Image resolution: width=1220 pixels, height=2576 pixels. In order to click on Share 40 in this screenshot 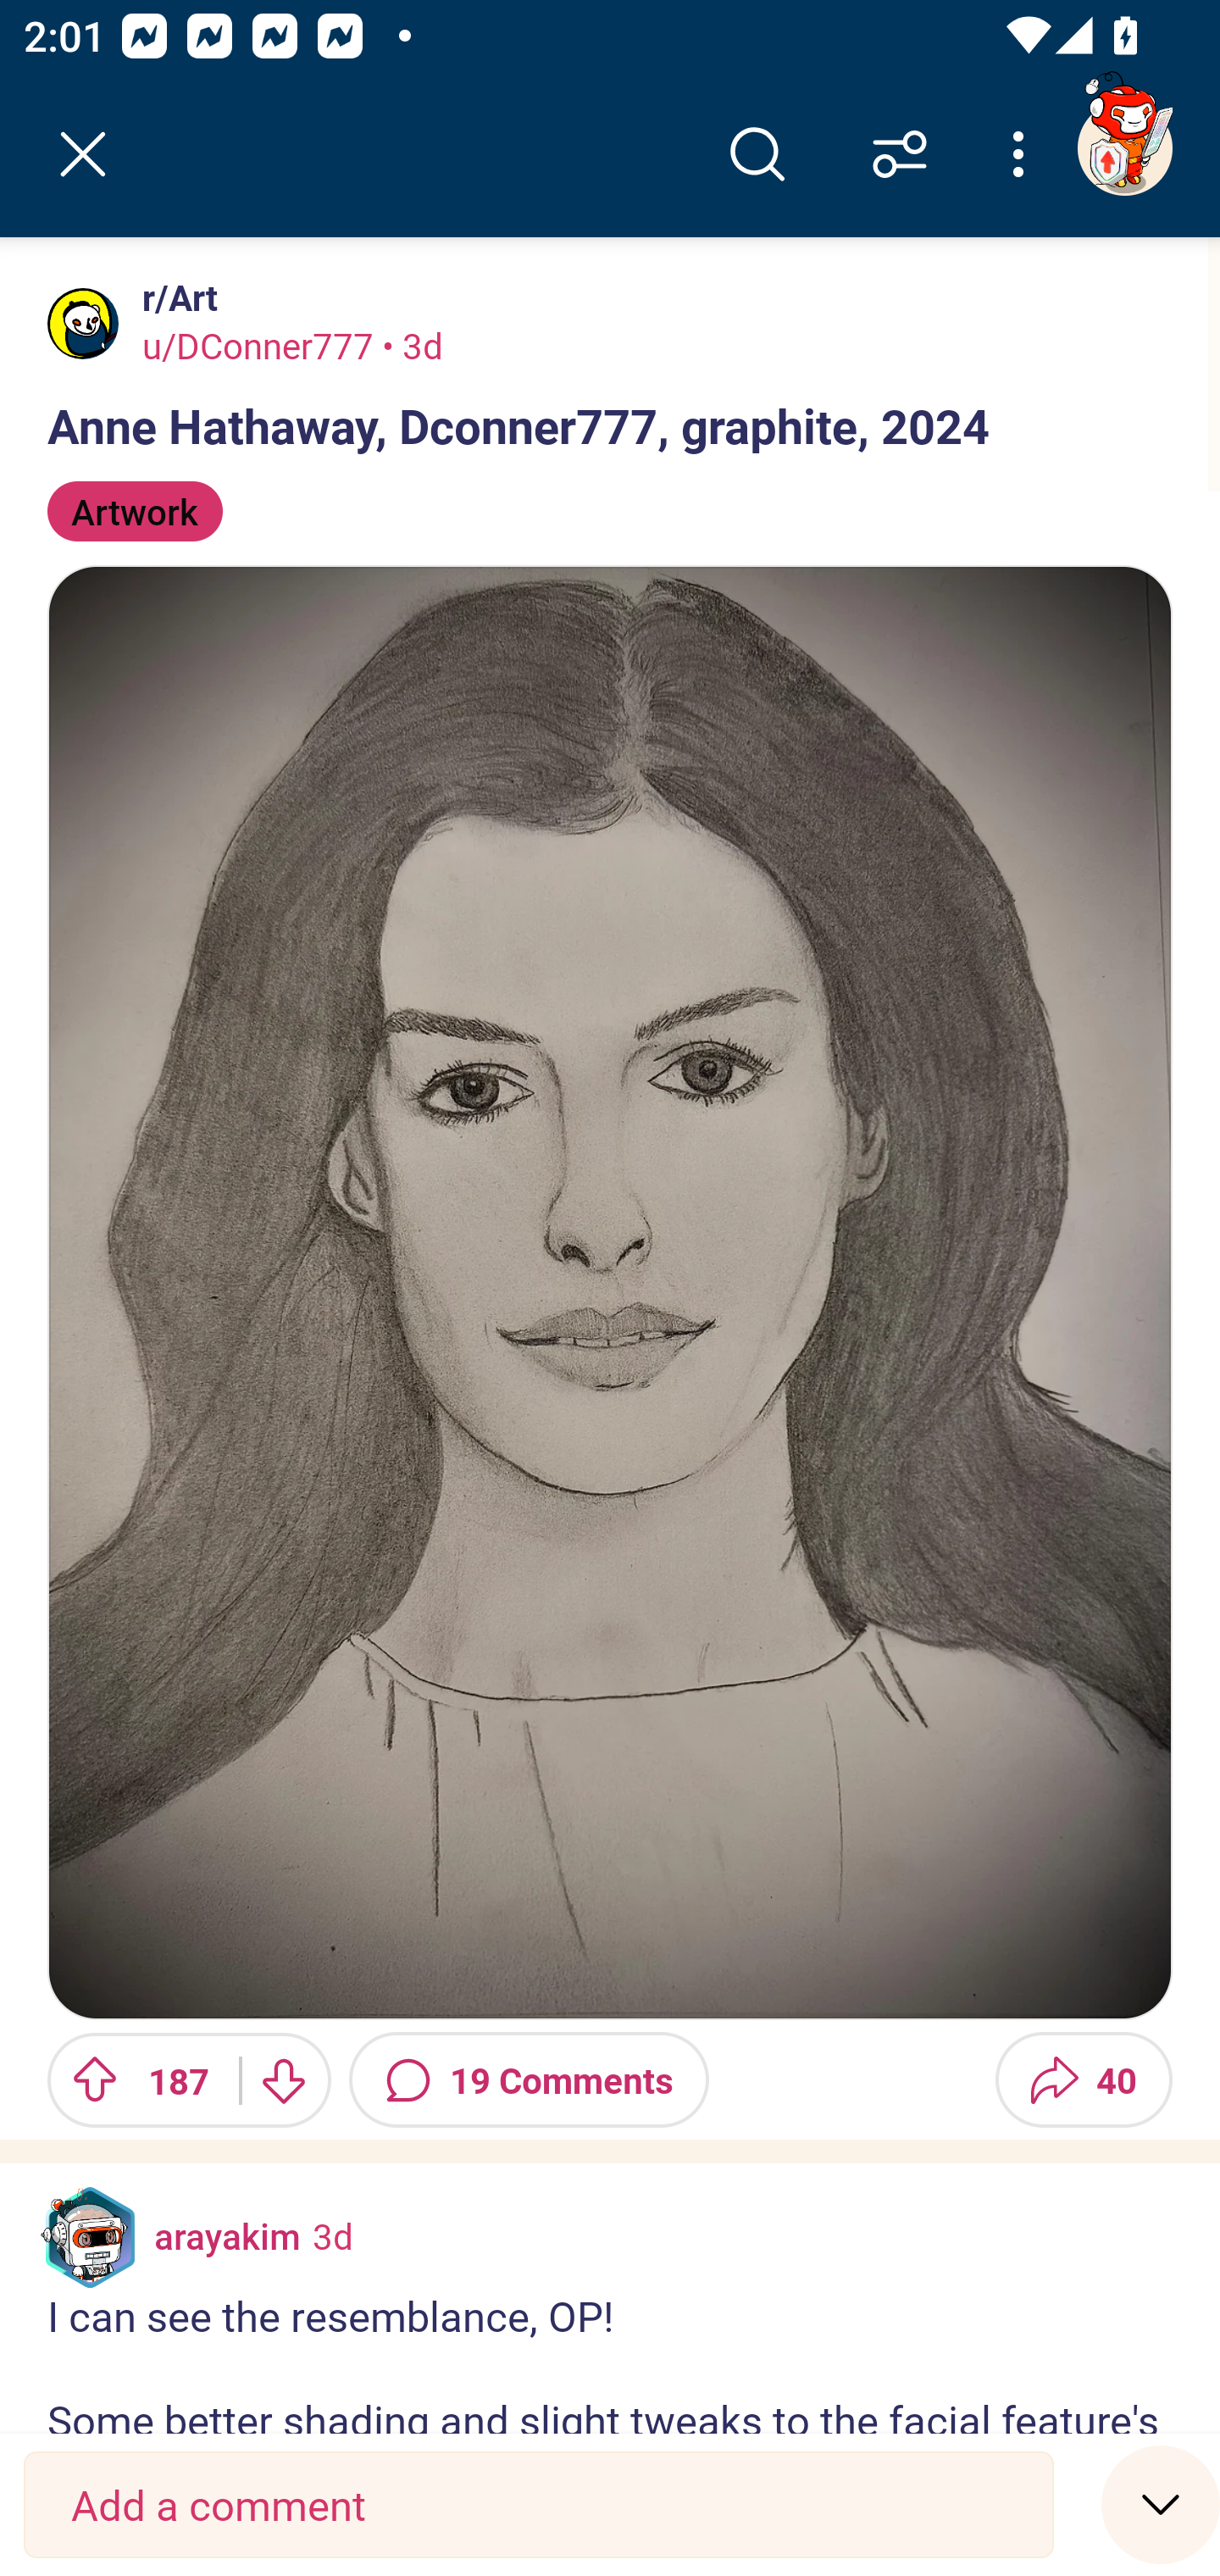, I will do `click(1084, 2079)`.